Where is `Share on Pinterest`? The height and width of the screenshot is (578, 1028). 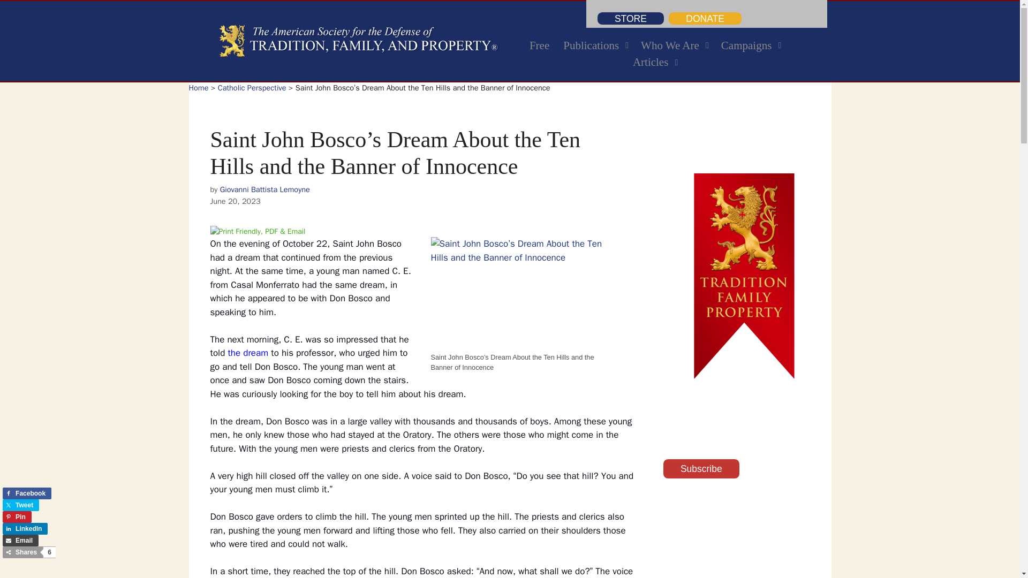
Share on Pinterest is located at coordinates (539, 46).